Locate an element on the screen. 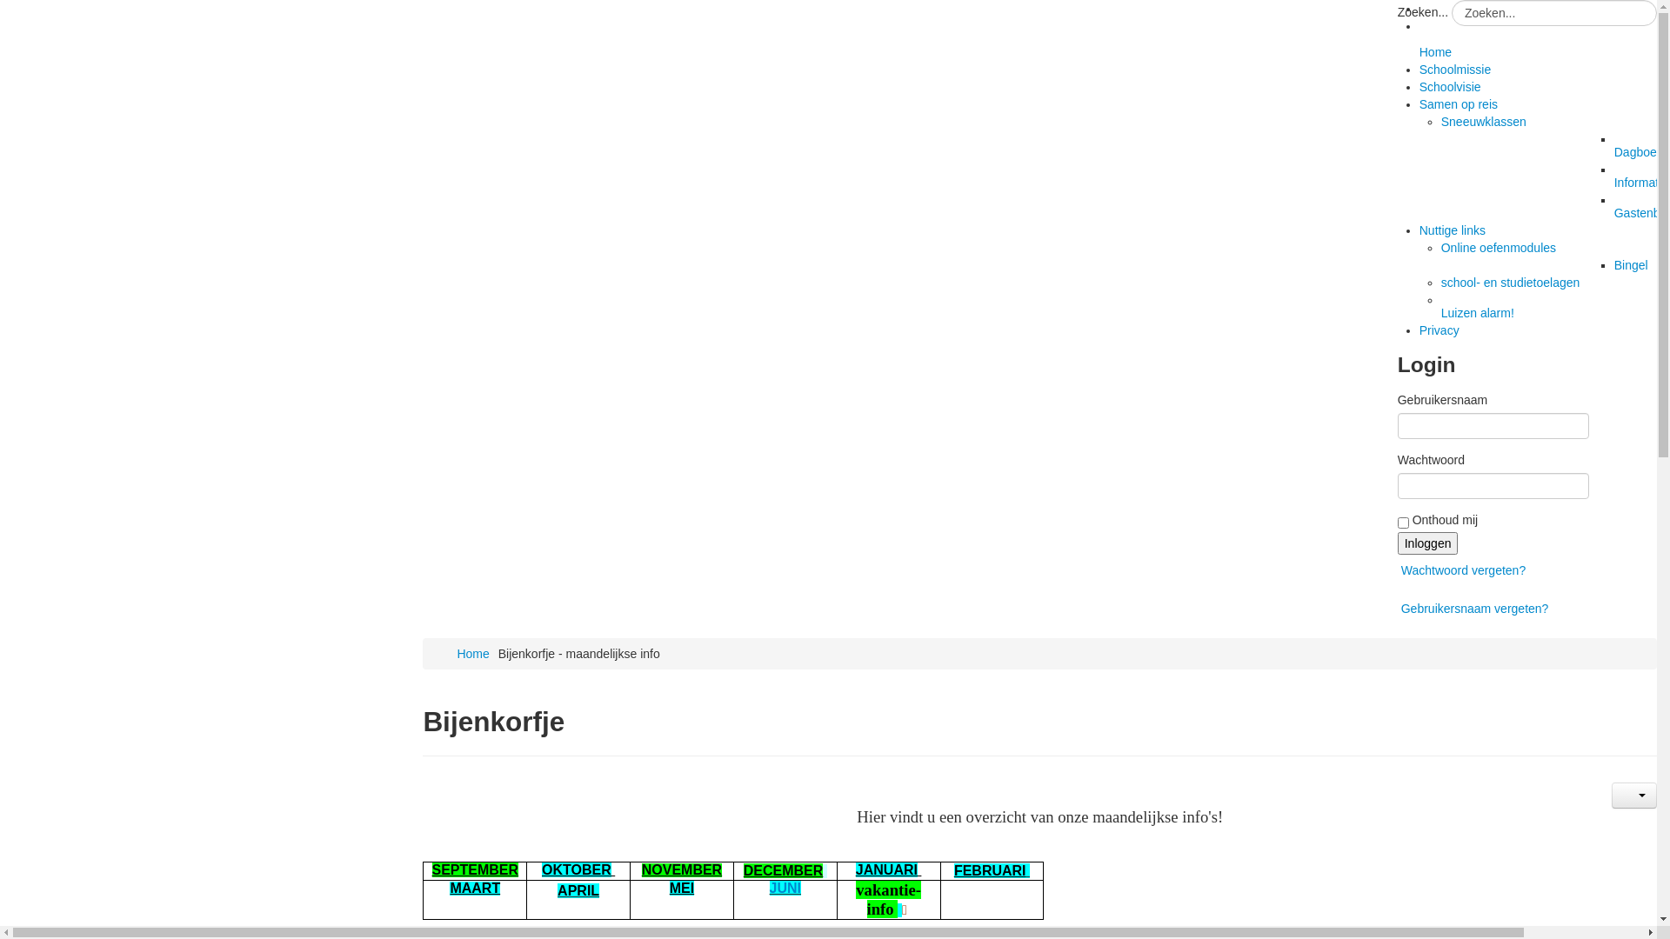 This screenshot has height=939, width=1670. U bevindt zich hier:  is located at coordinates (446, 654).